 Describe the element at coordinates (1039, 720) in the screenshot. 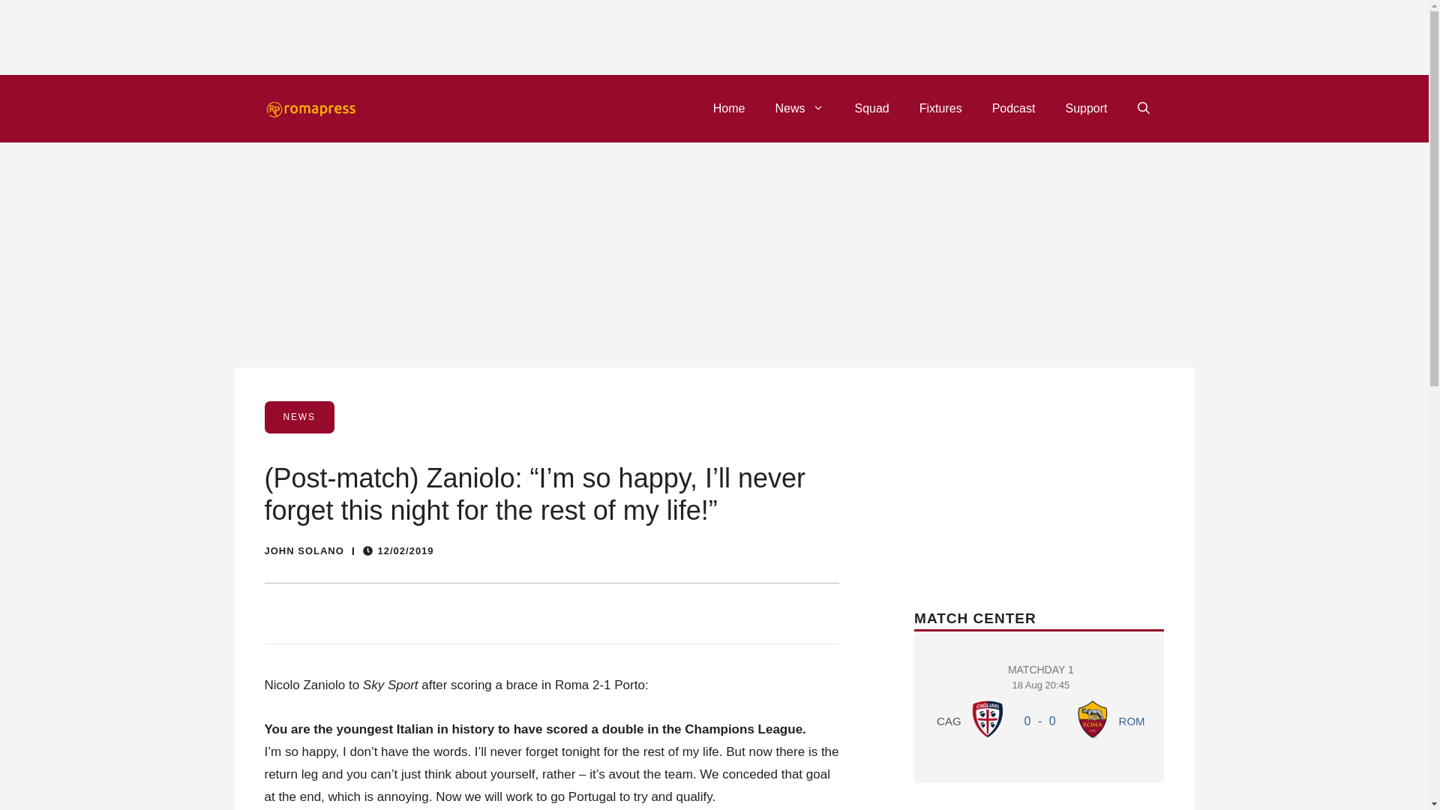

I see `Roma` at that location.